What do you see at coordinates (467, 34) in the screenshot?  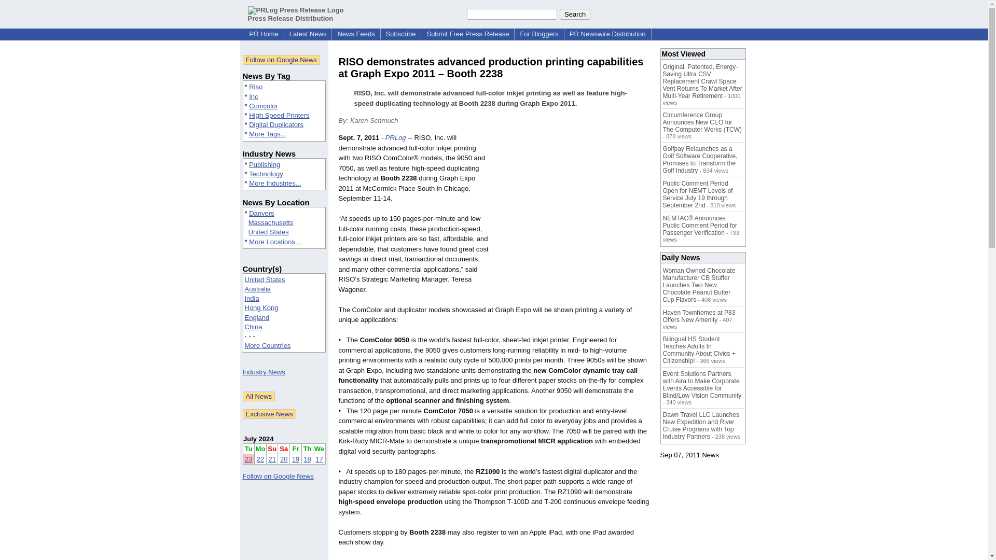 I see `Submit Free Press Release` at bounding box center [467, 34].